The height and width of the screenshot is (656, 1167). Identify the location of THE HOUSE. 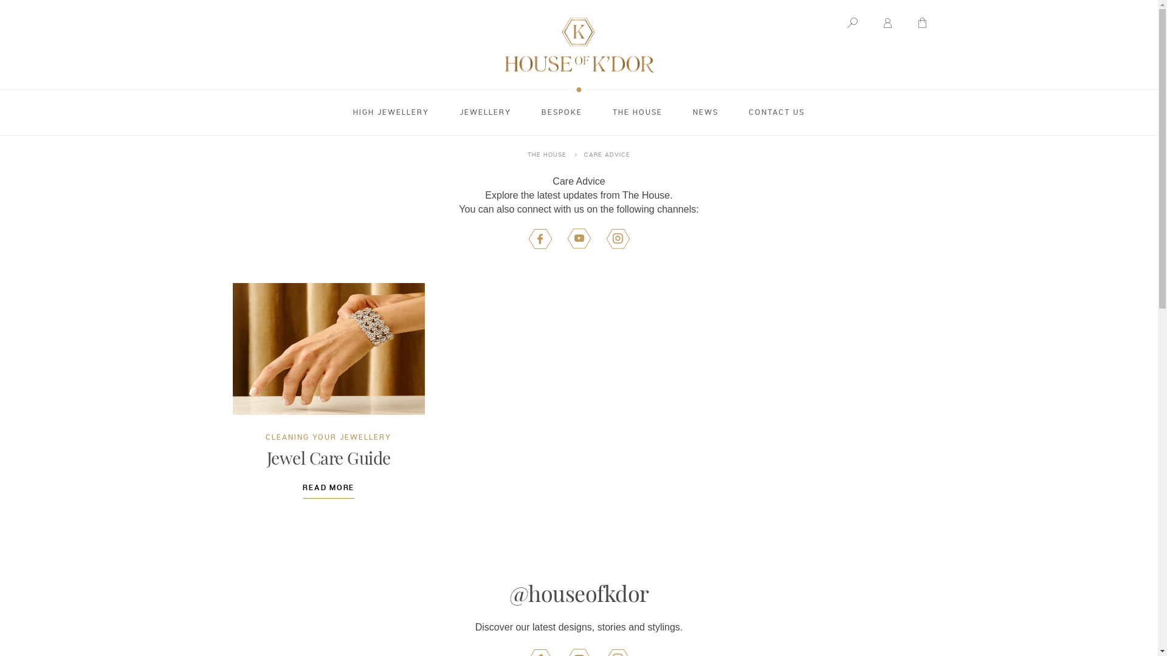
(547, 155).